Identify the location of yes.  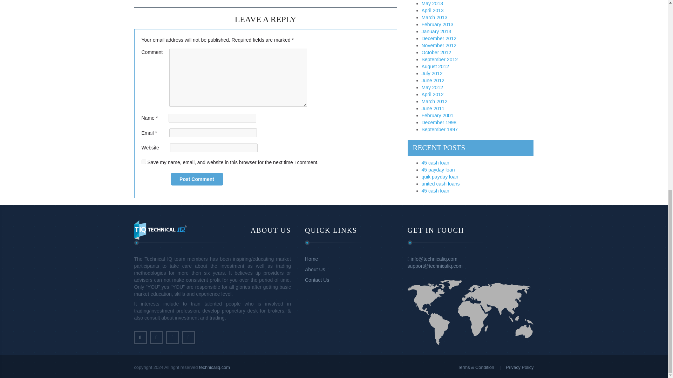
(144, 162).